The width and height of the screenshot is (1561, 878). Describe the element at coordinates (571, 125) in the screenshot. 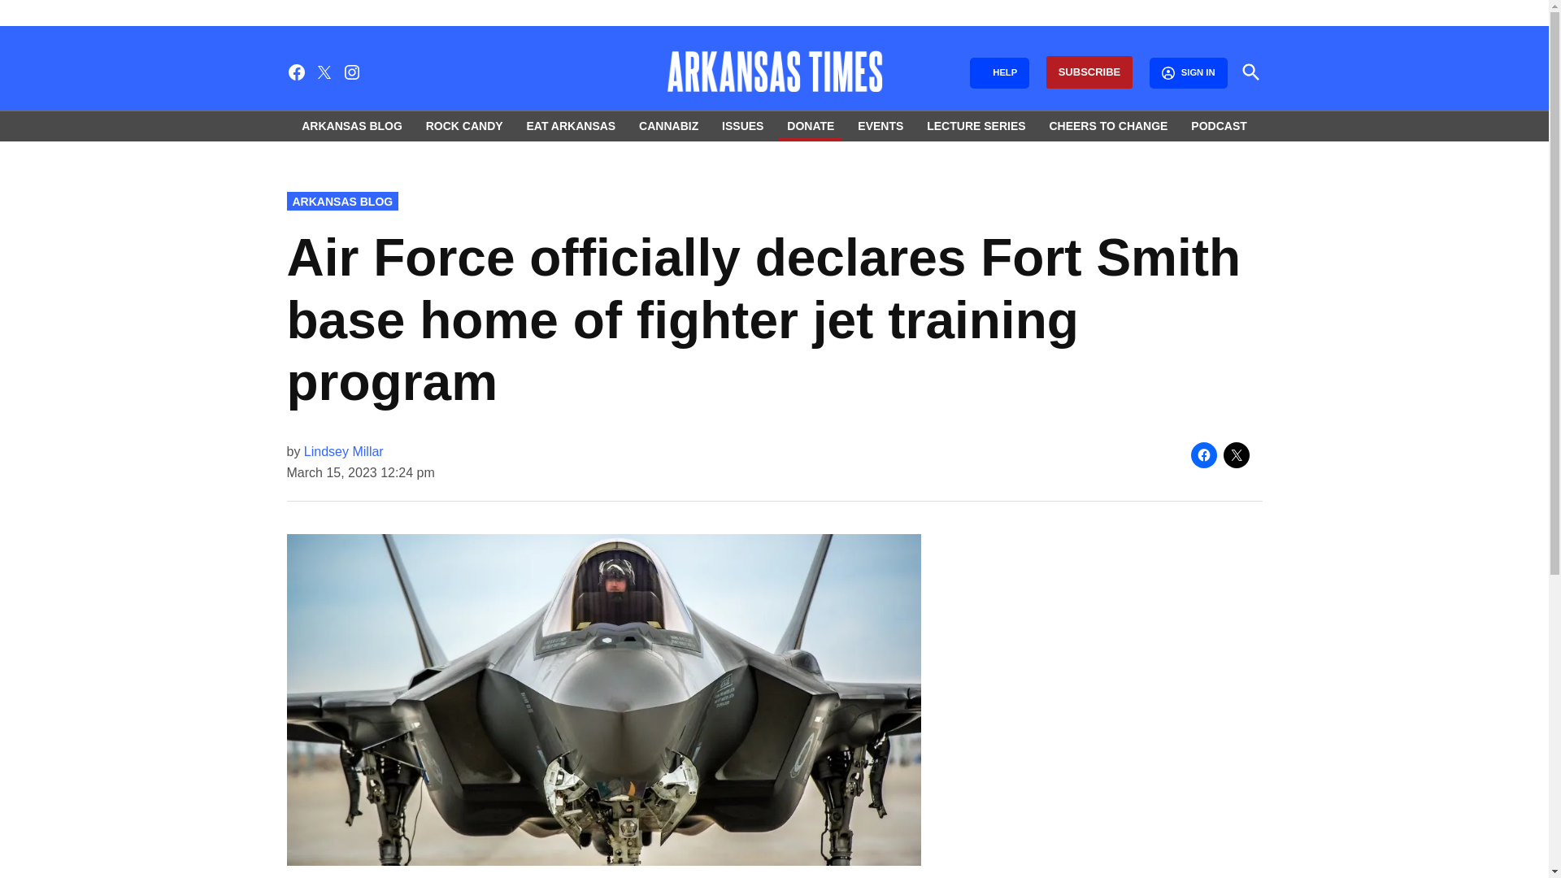

I see `EAT ARKANSAS` at that location.